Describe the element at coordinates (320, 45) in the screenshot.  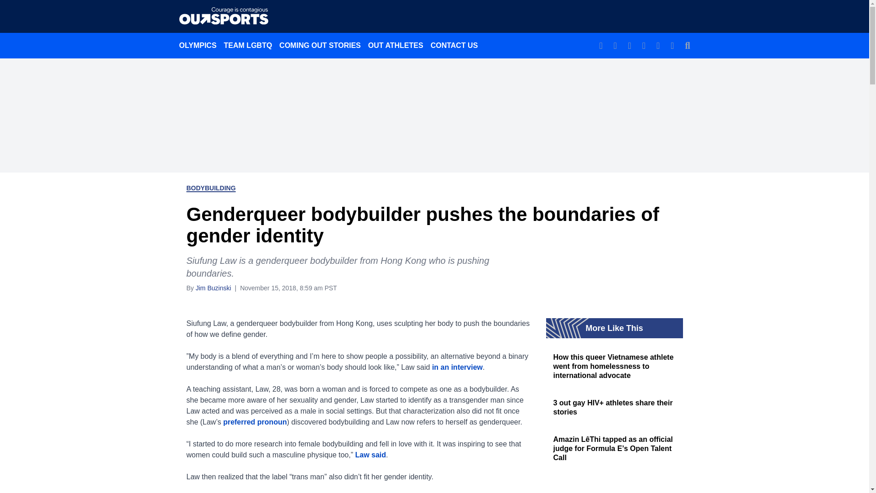
I see `COMING OUT STORIES` at that location.